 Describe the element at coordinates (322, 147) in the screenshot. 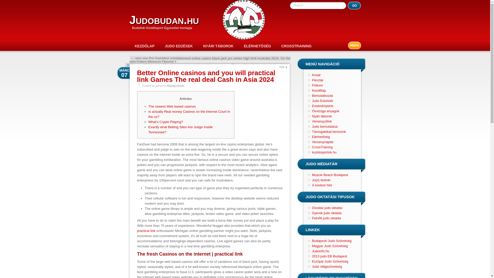

I see `CrossTraining` at that location.